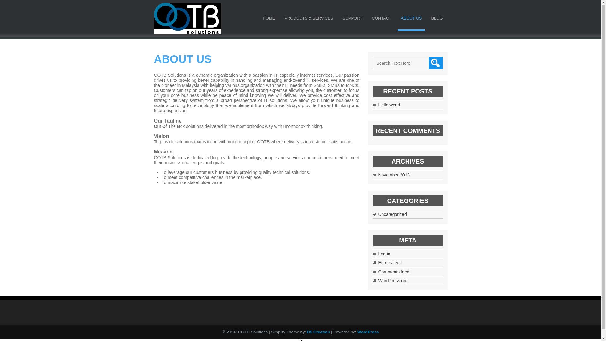 Image resolution: width=606 pixels, height=341 pixels. Describe the element at coordinates (353, 20) in the screenshot. I see `SUPPORT` at that location.